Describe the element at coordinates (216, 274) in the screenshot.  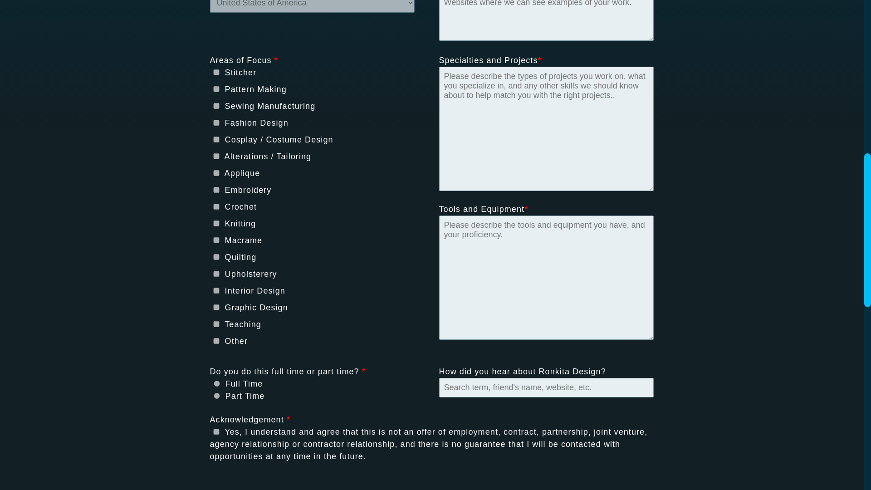
I see `Upholsterery` at that location.